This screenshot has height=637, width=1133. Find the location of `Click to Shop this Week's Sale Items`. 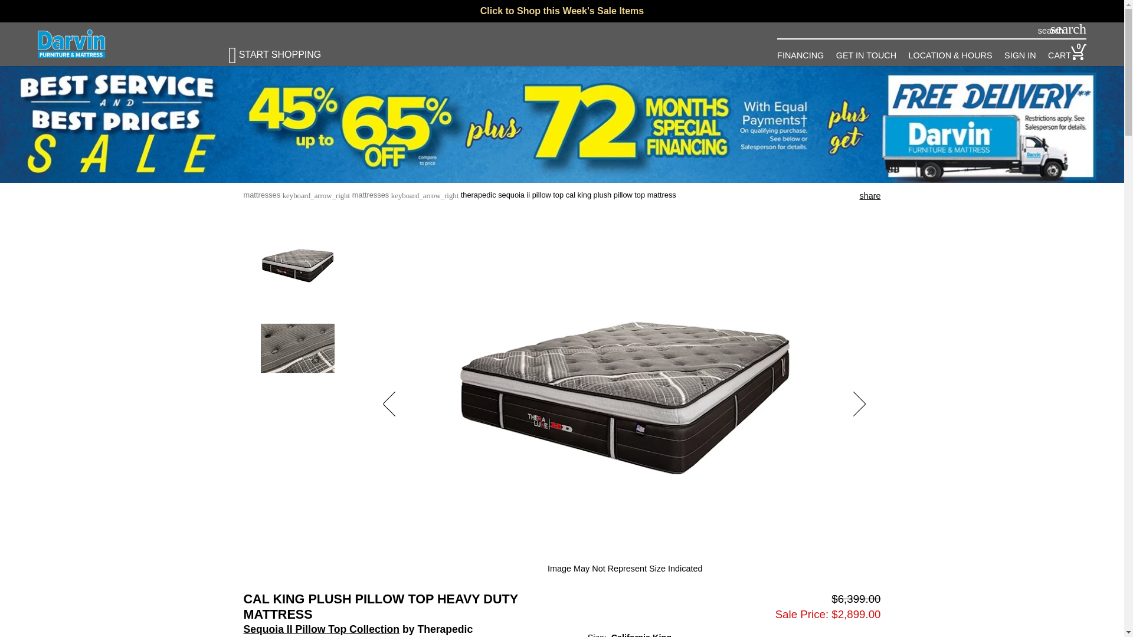

Click to Shop this Week's Sale Items is located at coordinates (562, 11).